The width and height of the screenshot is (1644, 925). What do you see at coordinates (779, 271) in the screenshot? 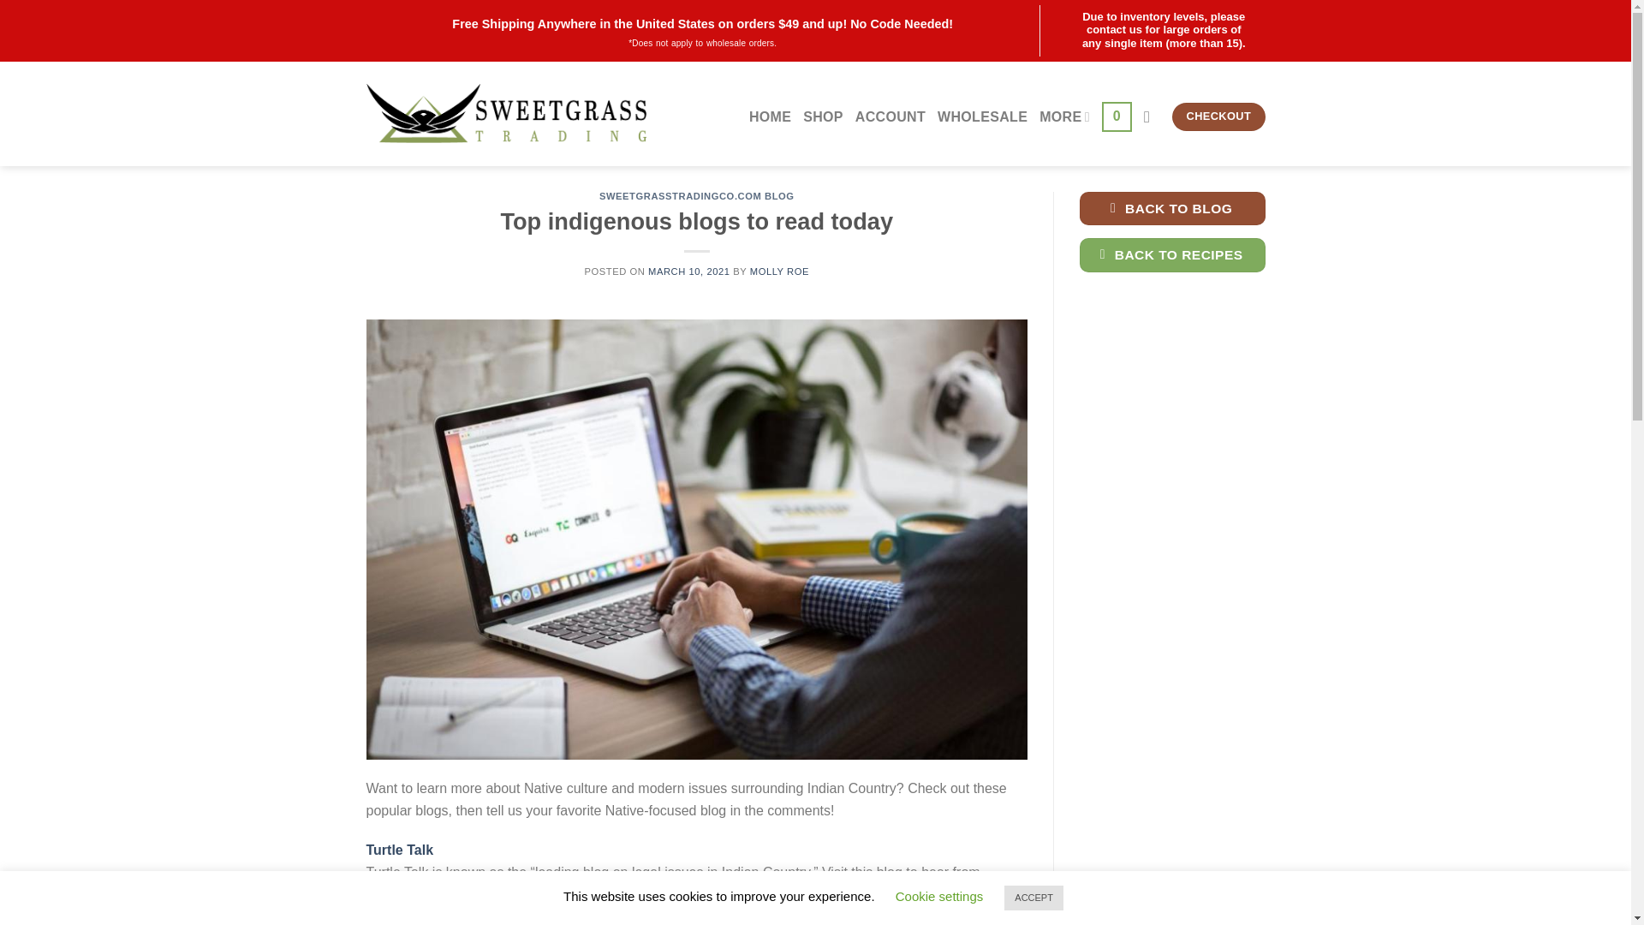
I see `MOLLY ROE` at bounding box center [779, 271].